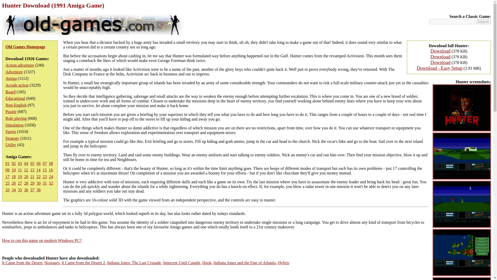 Image resolution: width=497 pixels, height=280 pixels. Describe the element at coordinates (11, 145) in the screenshot. I see `Utility` at that location.